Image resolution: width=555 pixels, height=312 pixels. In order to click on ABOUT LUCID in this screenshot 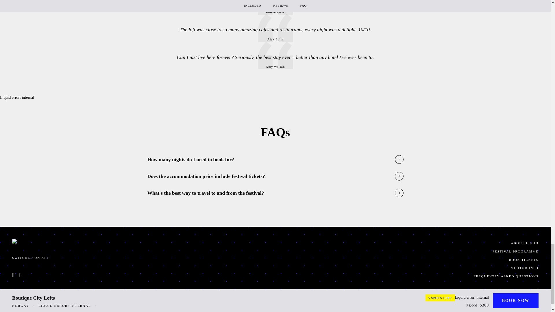, I will do `click(409, 243)`.